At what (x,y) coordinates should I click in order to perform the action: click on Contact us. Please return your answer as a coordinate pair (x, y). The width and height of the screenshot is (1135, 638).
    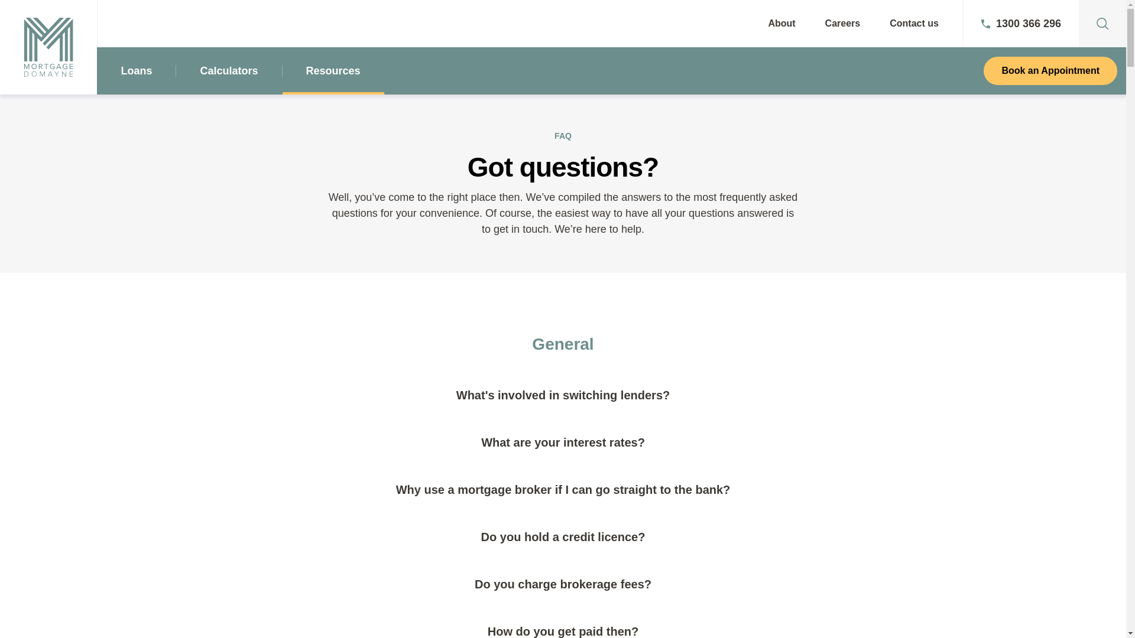
    Looking at the image, I should click on (914, 24).